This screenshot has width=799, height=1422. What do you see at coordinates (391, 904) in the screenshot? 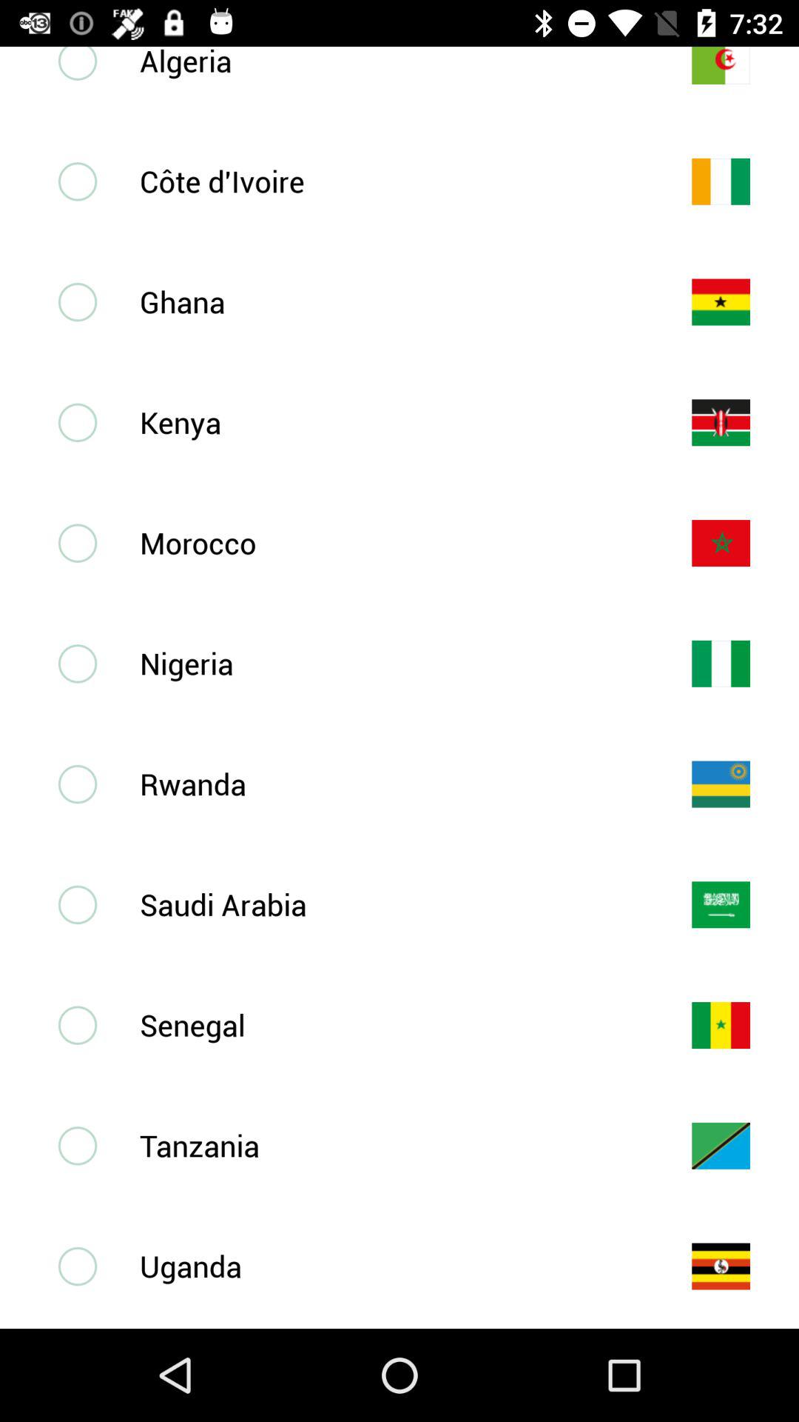
I see `tap saudi arabia item` at bounding box center [391, 904].